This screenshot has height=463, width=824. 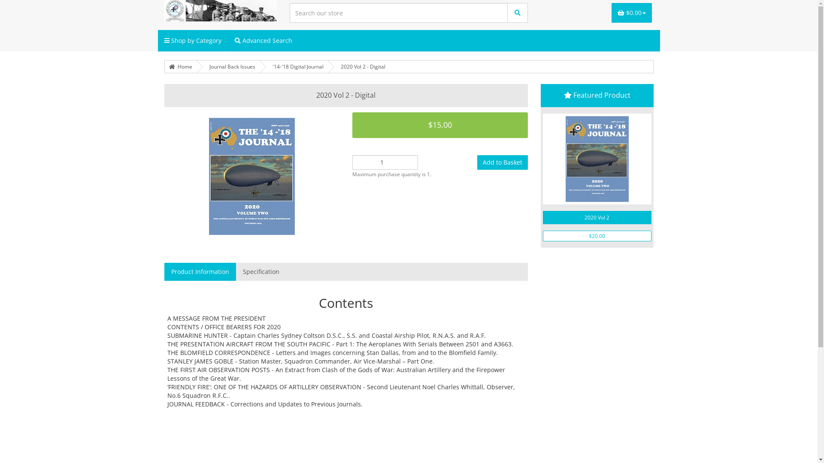 What do you see at coordinates (233, 67) in the screenshot?
I see `Journal Back Issues` at bounding box center [233, 67].